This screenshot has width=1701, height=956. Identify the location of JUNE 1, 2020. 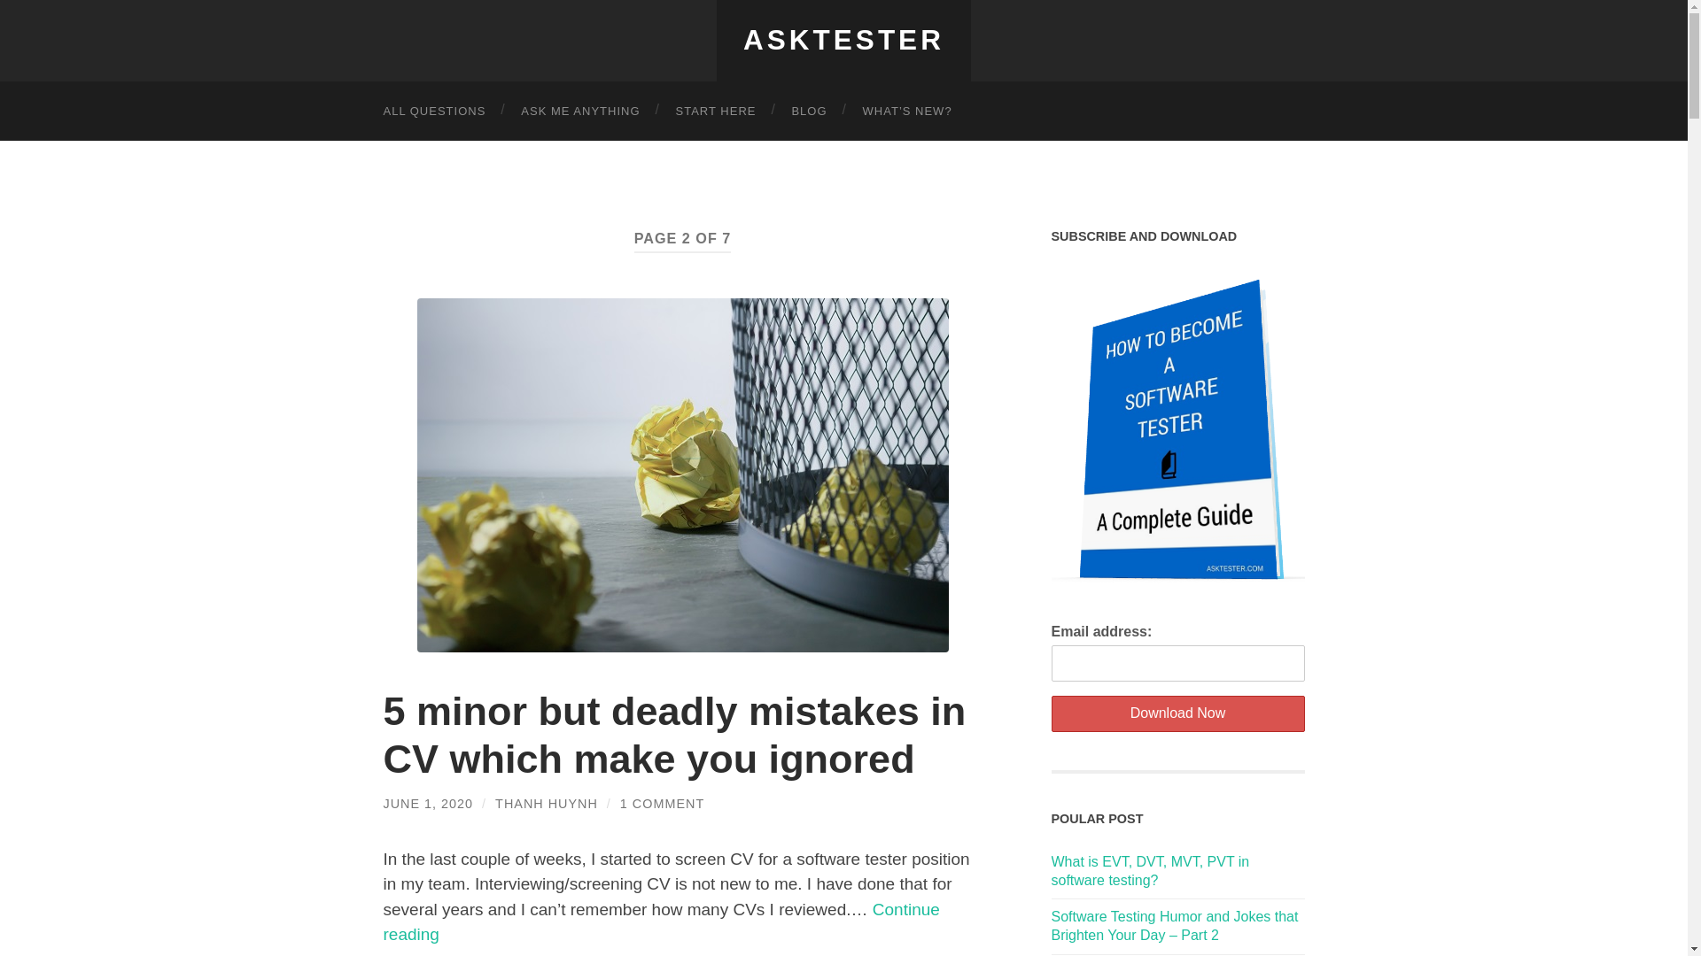
(427, 803).